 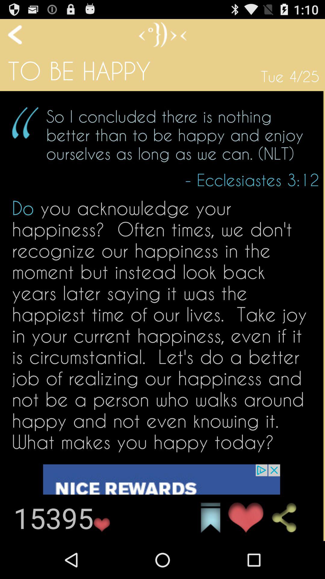 I want to click on click share, so click(x=289, y=518).